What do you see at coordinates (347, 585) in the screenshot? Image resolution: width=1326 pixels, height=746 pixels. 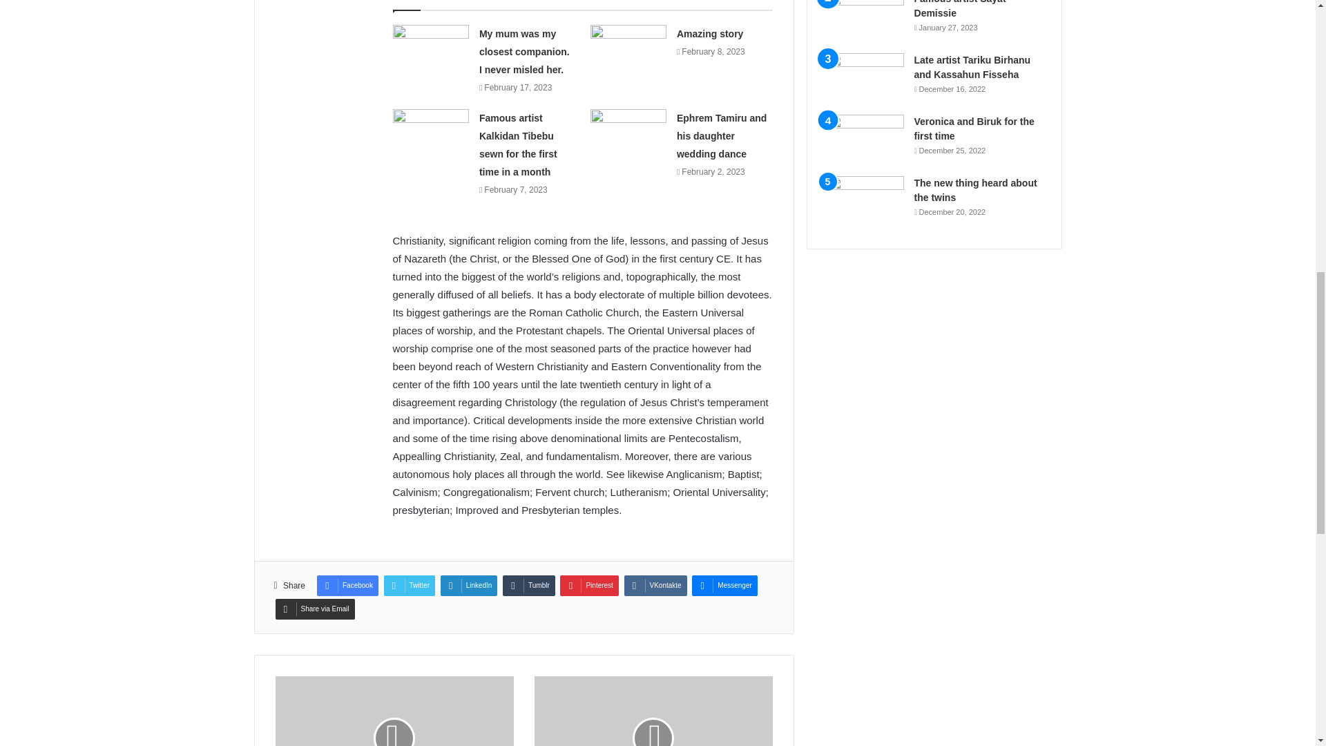 I see `Facebook` at bounding box center [347, 585].